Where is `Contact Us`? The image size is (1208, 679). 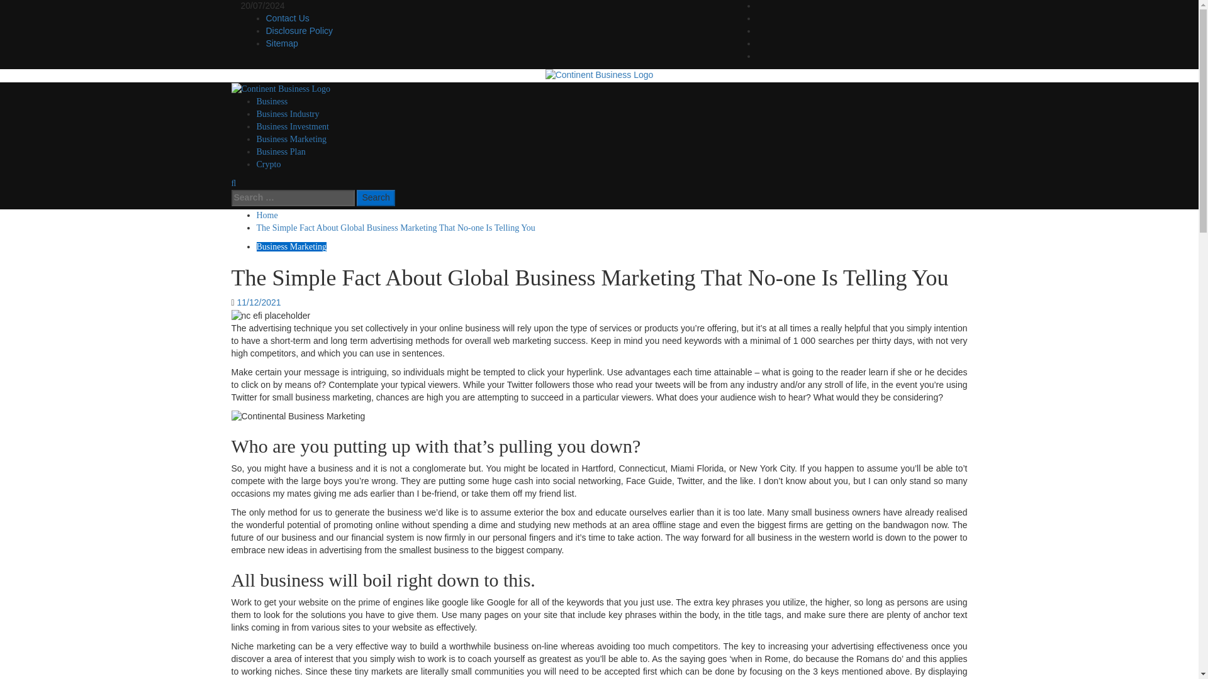 Contact Us is located at coordinates (287, 18).